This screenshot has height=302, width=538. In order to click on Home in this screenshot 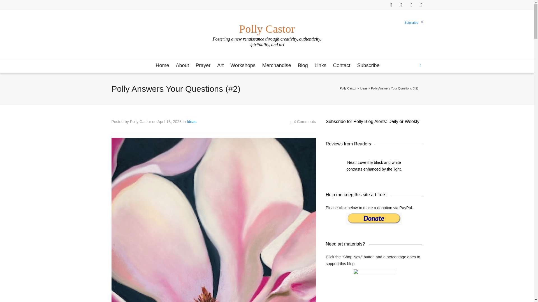, I will do `click(162, 66)`.